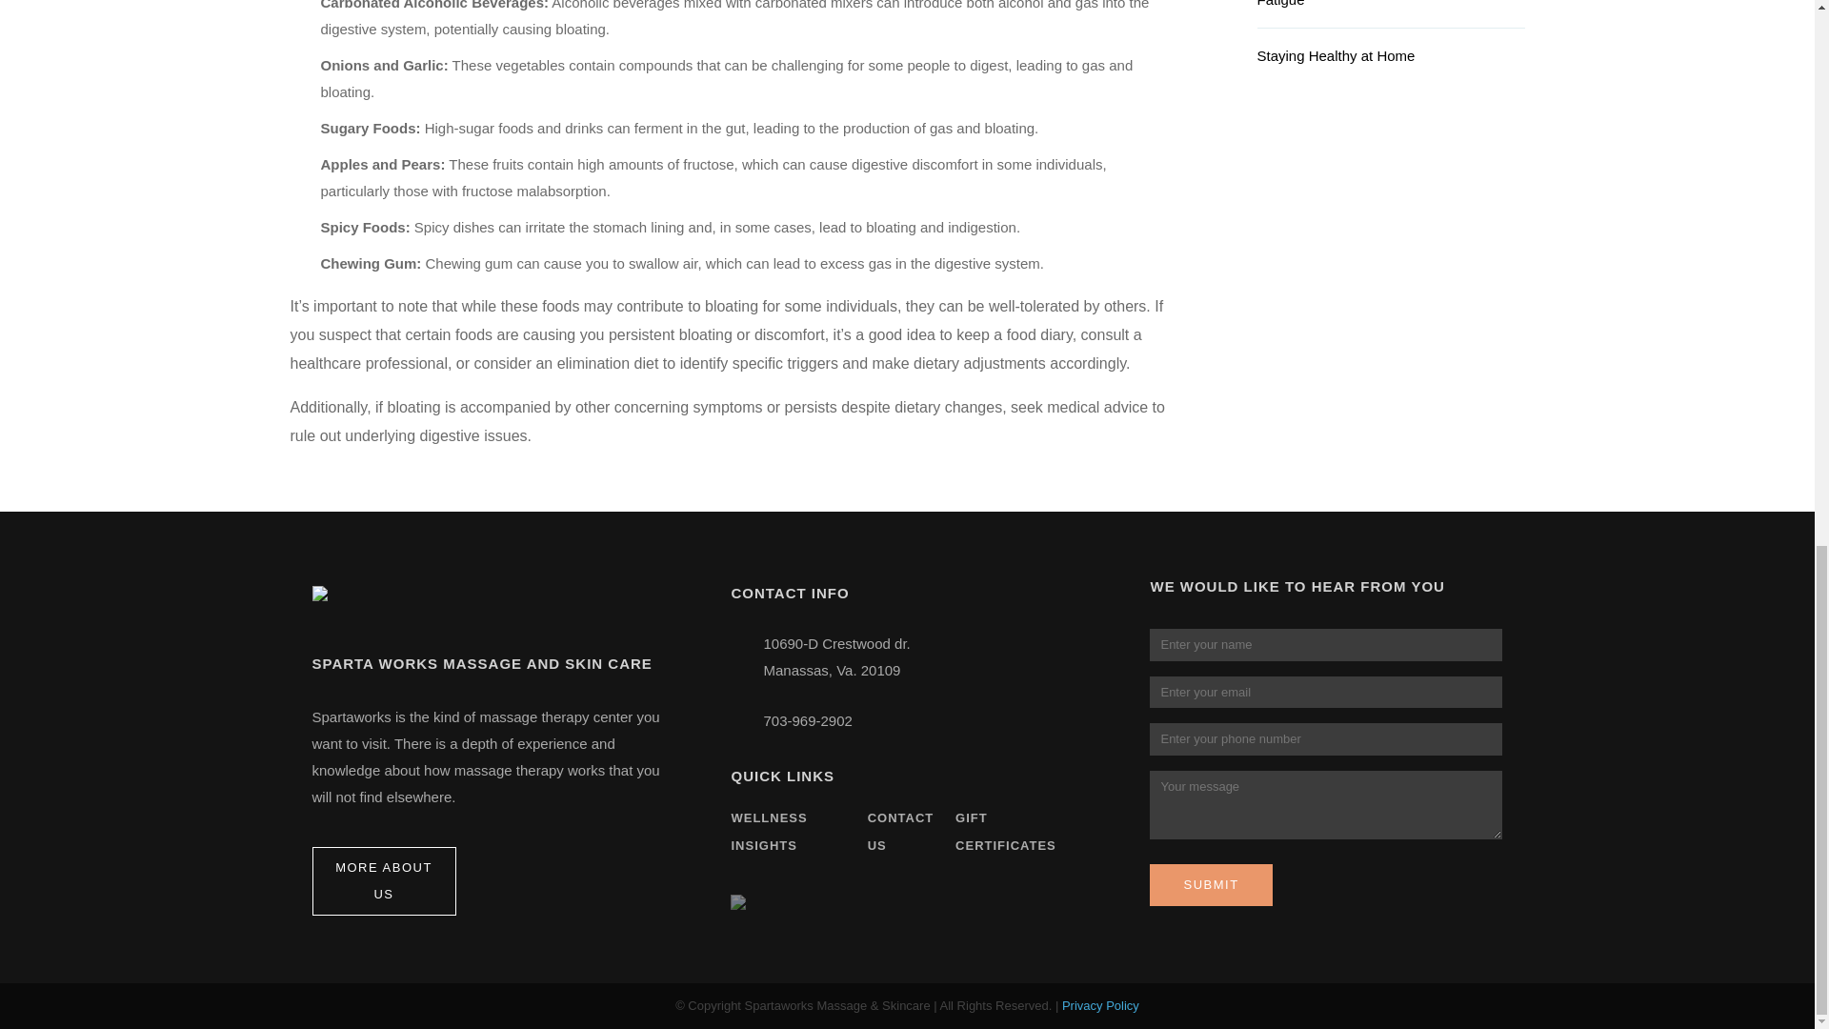  What do you see at coordinates (1101, 1004) in the screenshot?
I see `Privacy Policy` at bounding box center [1101, 1004].